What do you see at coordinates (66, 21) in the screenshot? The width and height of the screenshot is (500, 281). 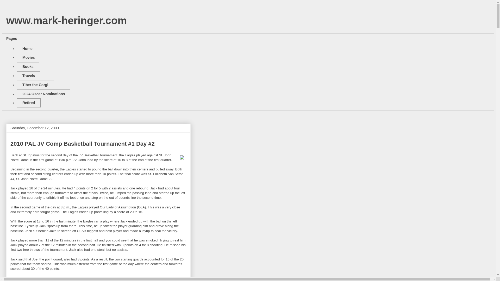 I see `www.mark-heringer.com` at bounding box center [66, 21].